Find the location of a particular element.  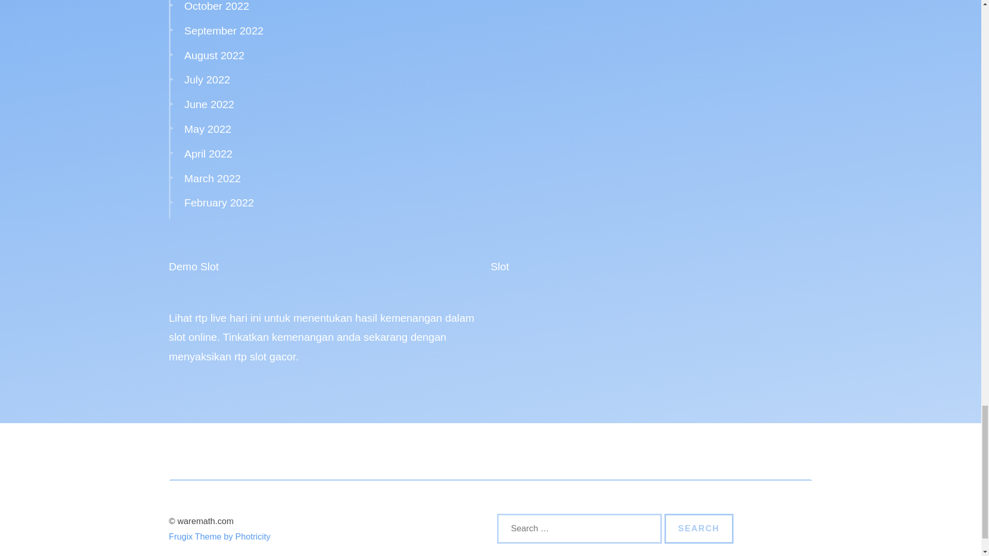

July 2022 is located at coordinates (207, 79).